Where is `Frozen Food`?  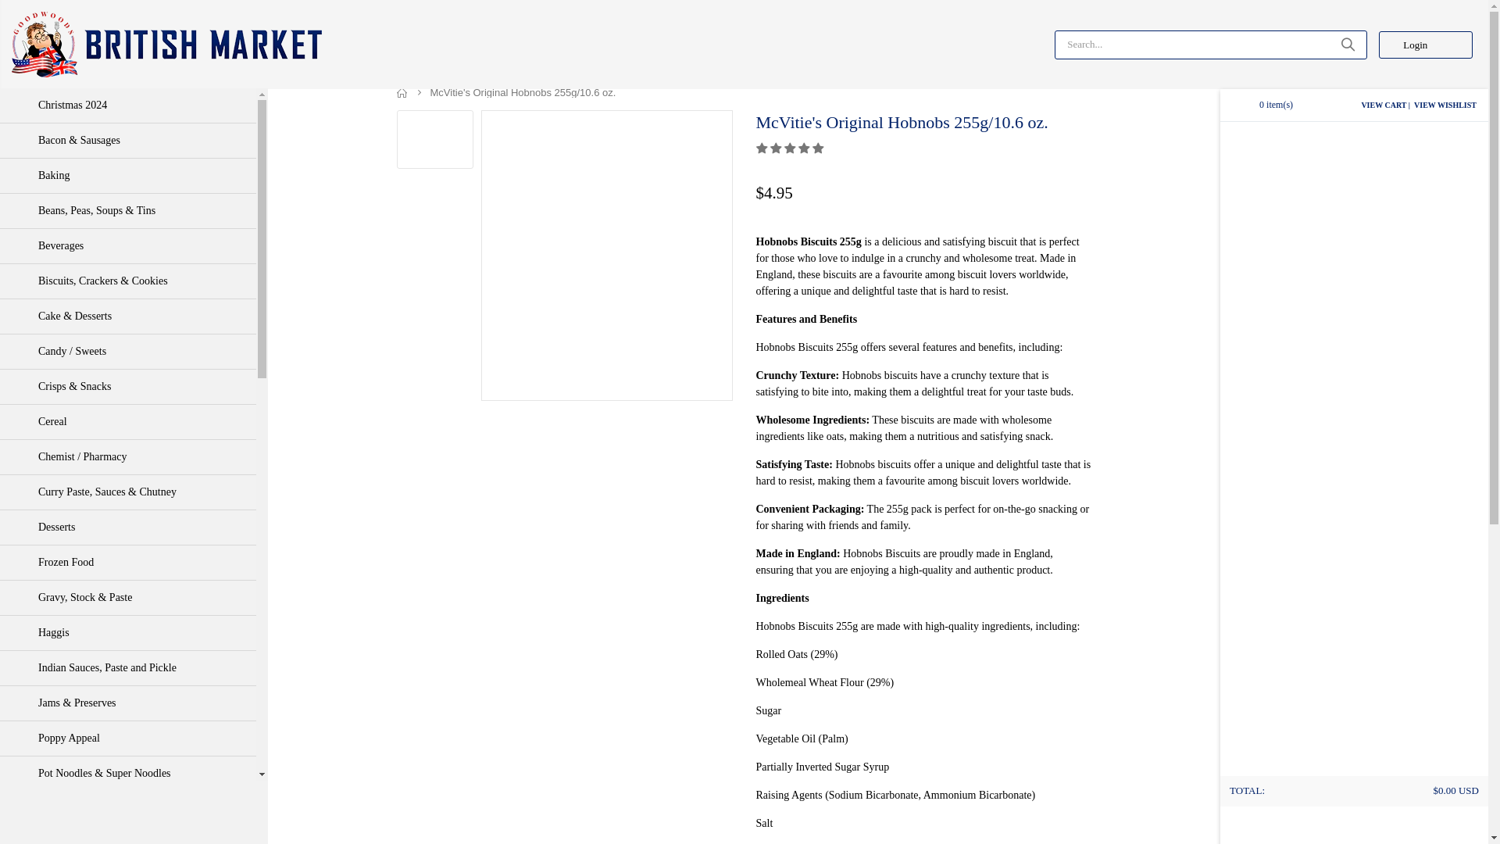
Frozen Food is located at coordinates (128, 562).